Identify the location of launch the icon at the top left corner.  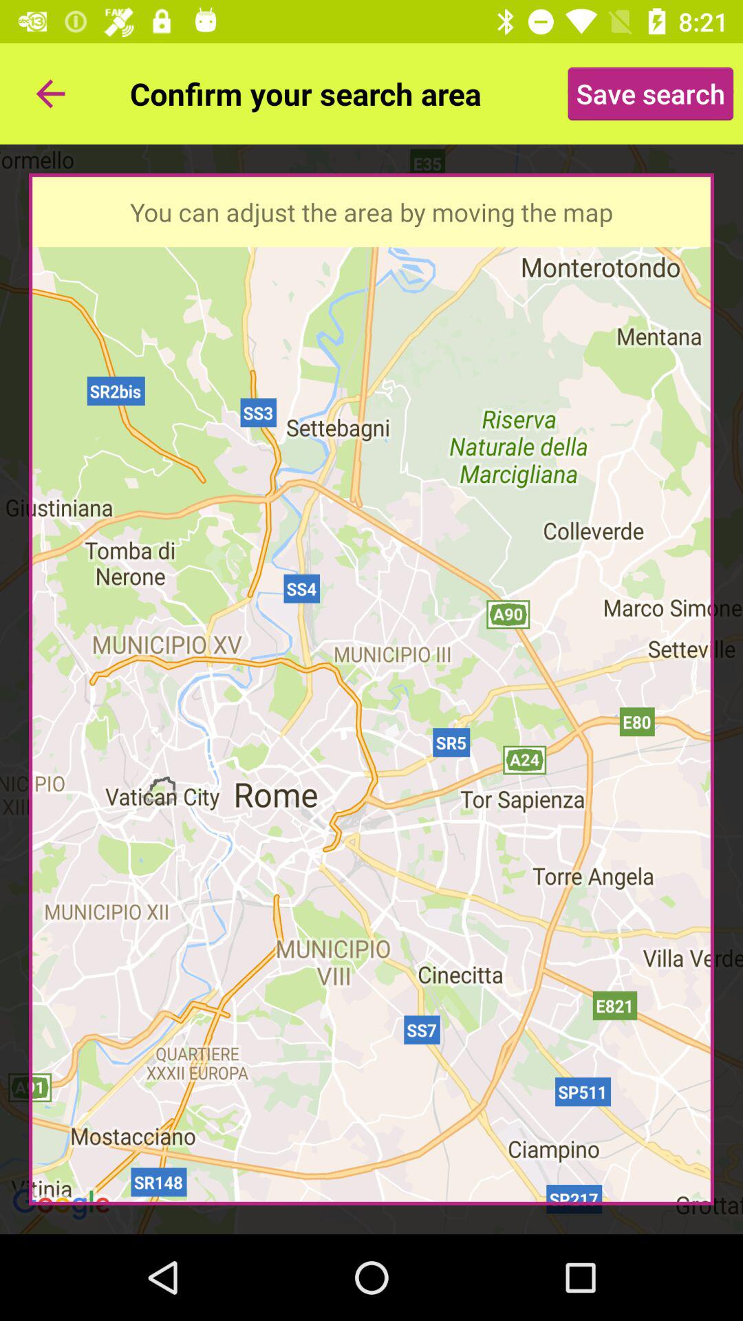
(50, 94).